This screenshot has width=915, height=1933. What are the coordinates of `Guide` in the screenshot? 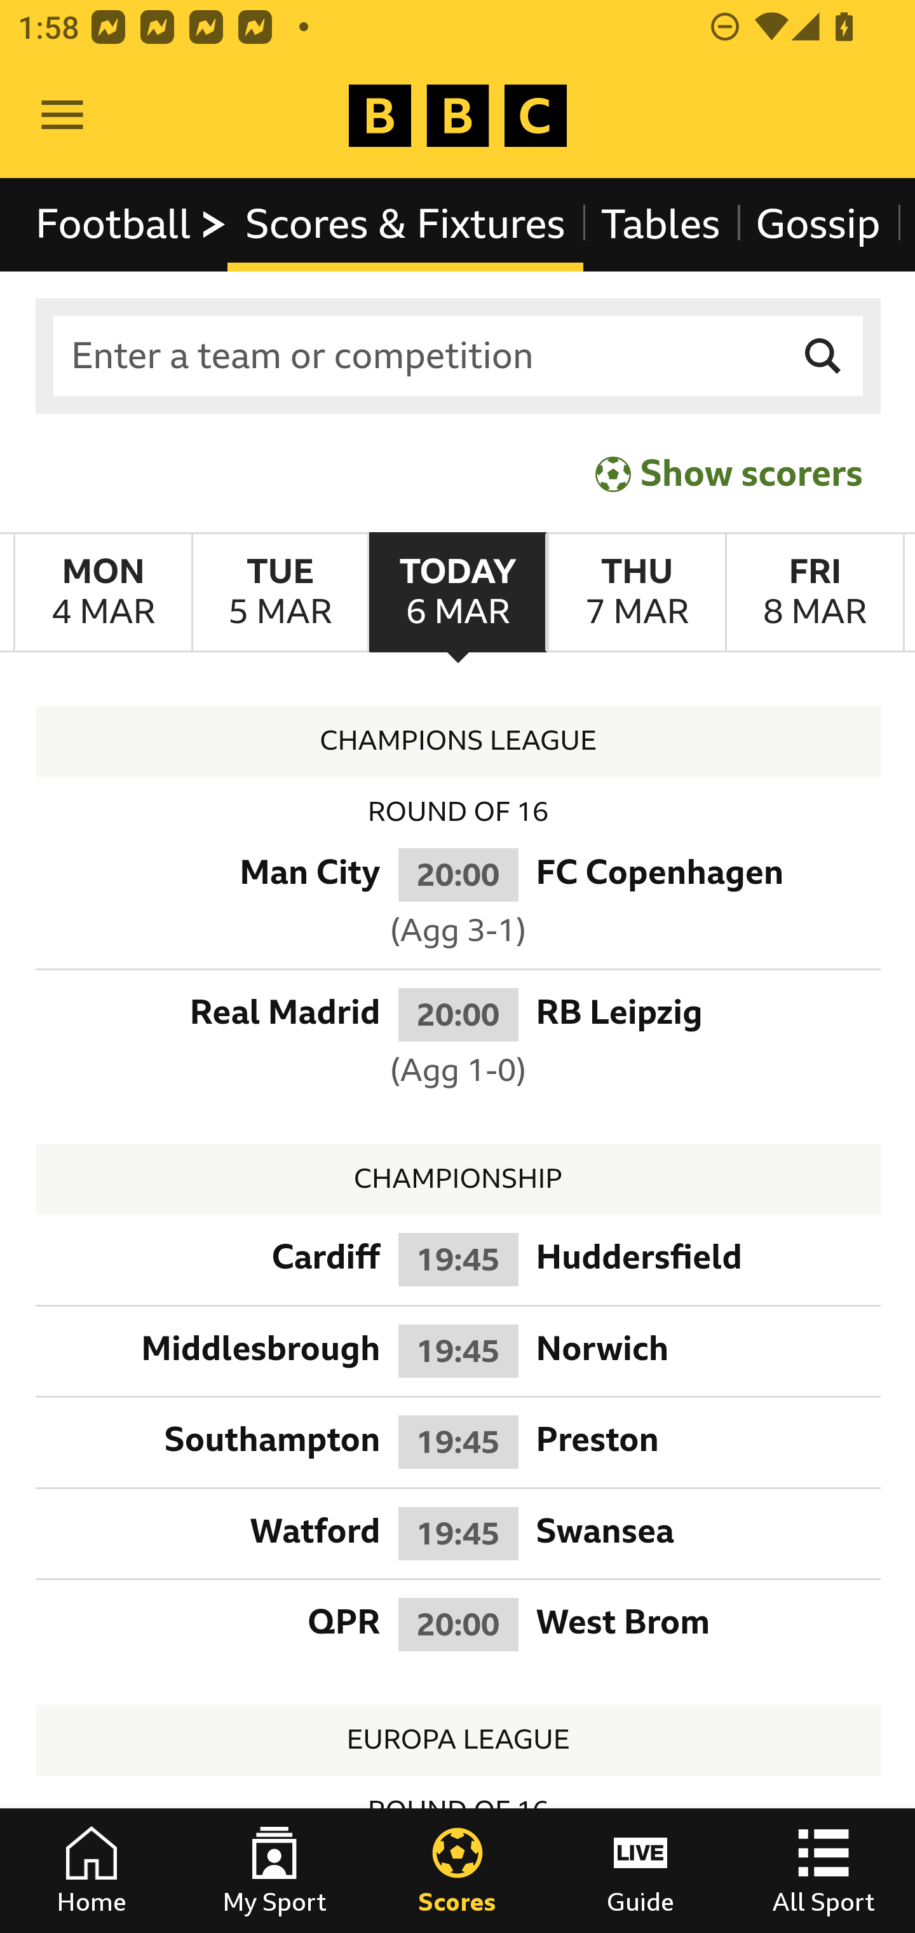 It's located at (640, 1871).